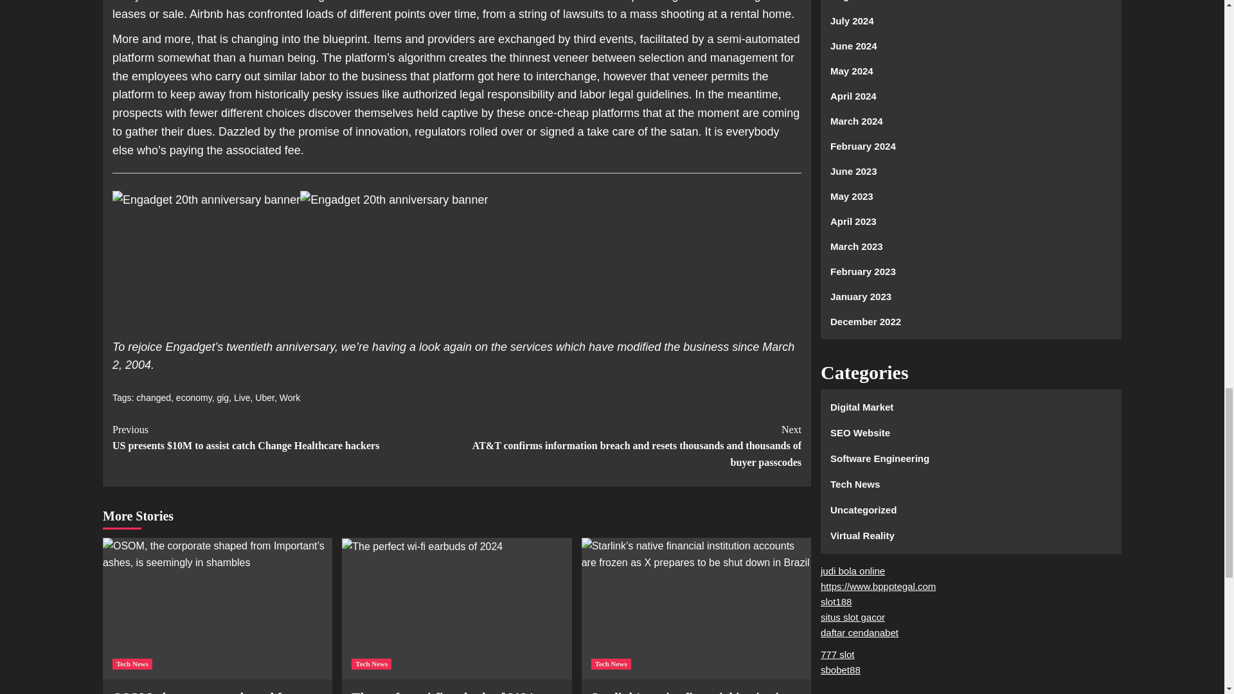  Describe the element at coordinates (194, 398) in the screenshot. I see `economy` at that location.